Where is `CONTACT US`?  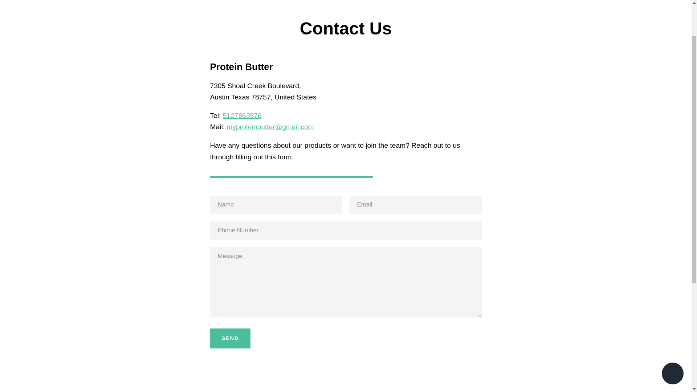
CONTACT US is located at coordinates (197, 210).